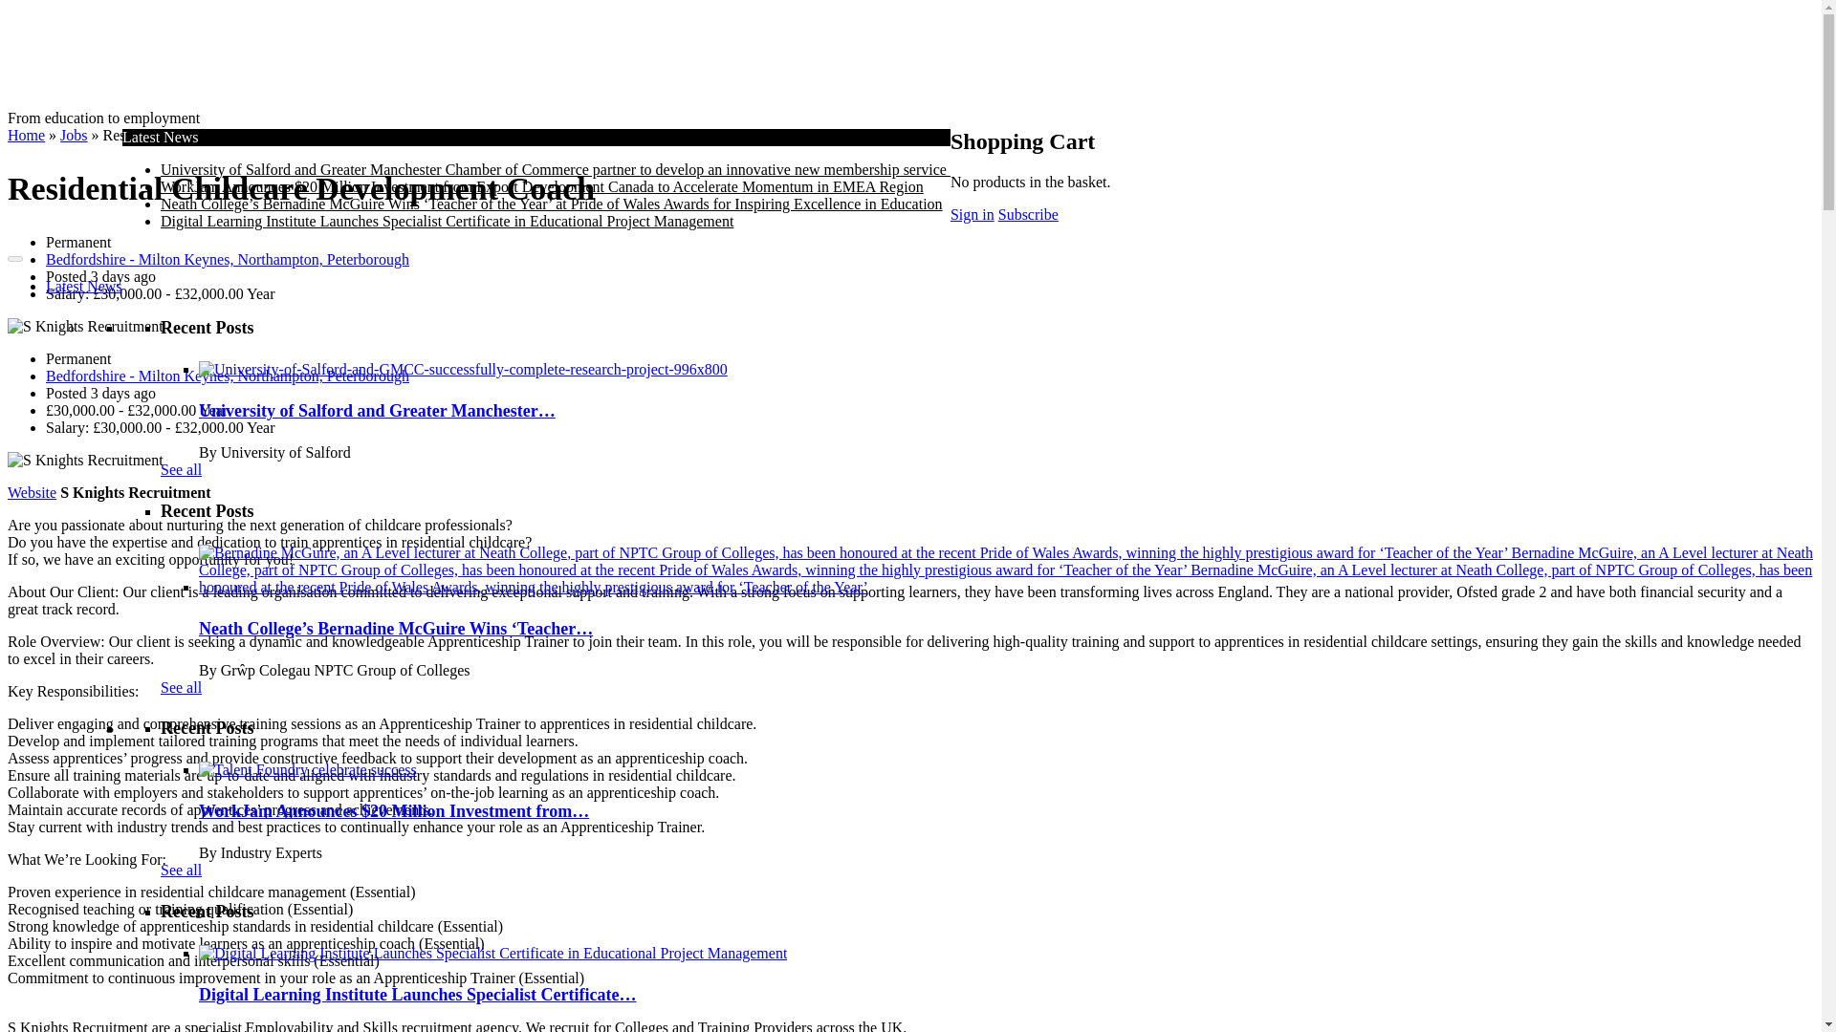 The image size is (1836, 1032). What do you see at coordinates (182, 870) in the screenshot?
I see `See all` at bounding box center [182, 870].